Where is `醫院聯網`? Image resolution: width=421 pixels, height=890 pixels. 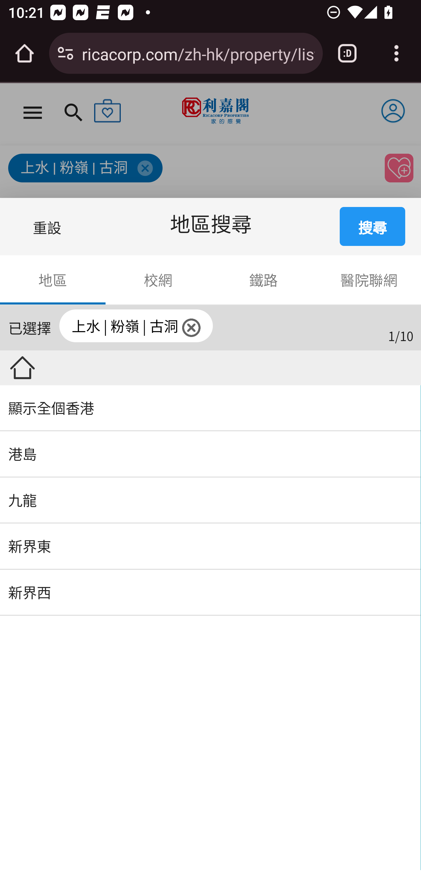
醫院聯網 is located at coordinates (368, 280).